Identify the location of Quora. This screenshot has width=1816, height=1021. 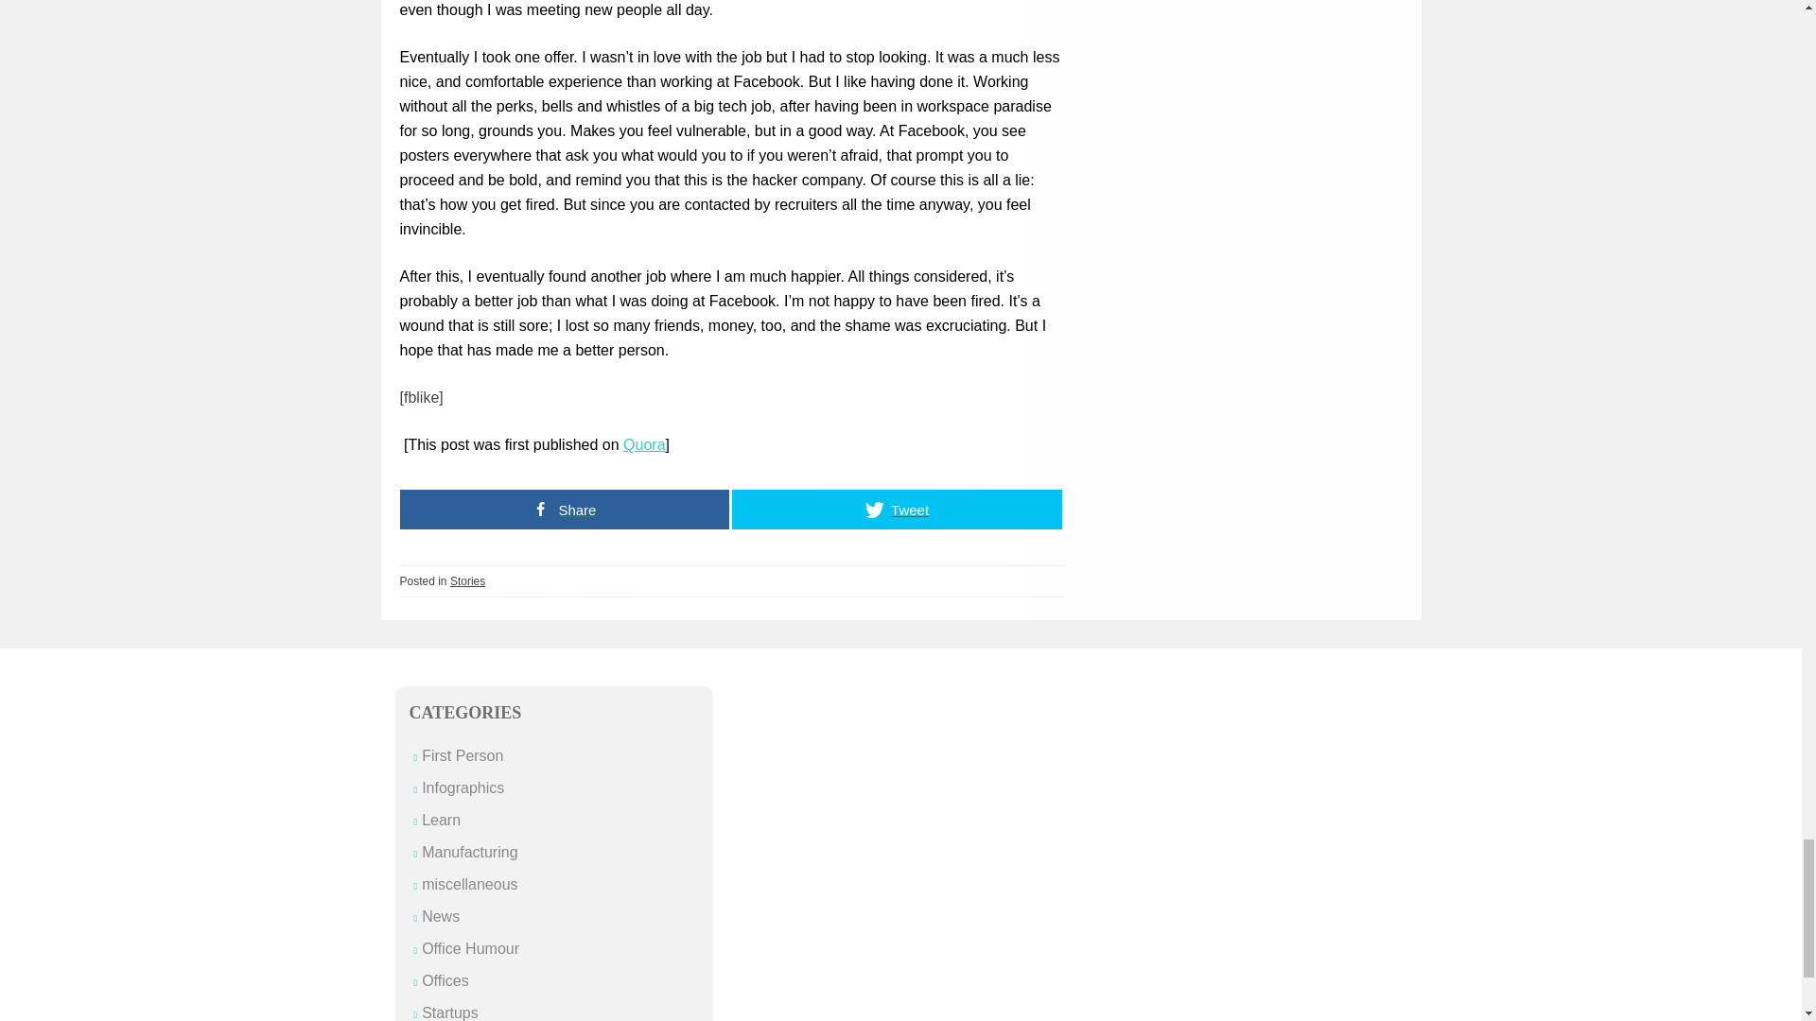
(643, 444).